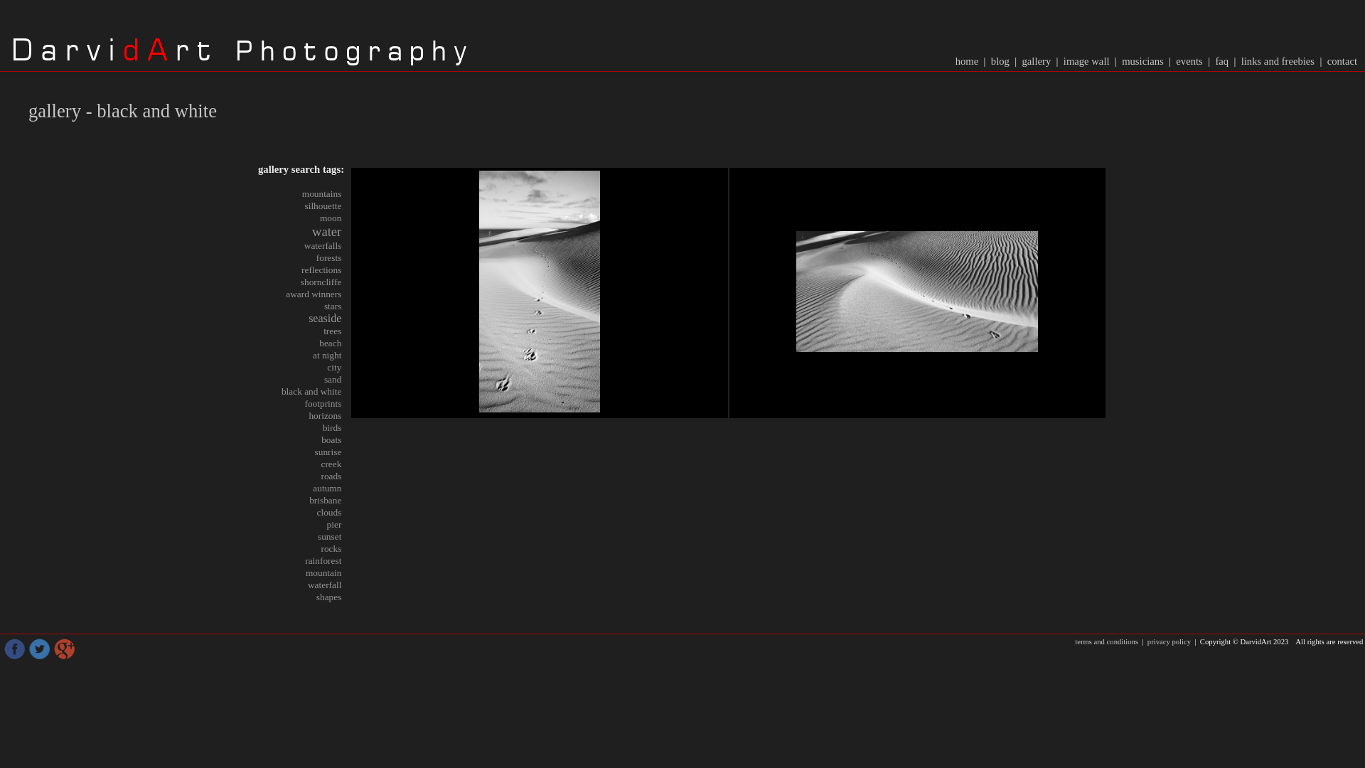 This screenshot has height=768, width=1365. What do you see at coordinates (323, 206) in the screenshot?
I see `silhouette` at bounding box center [323, 206].